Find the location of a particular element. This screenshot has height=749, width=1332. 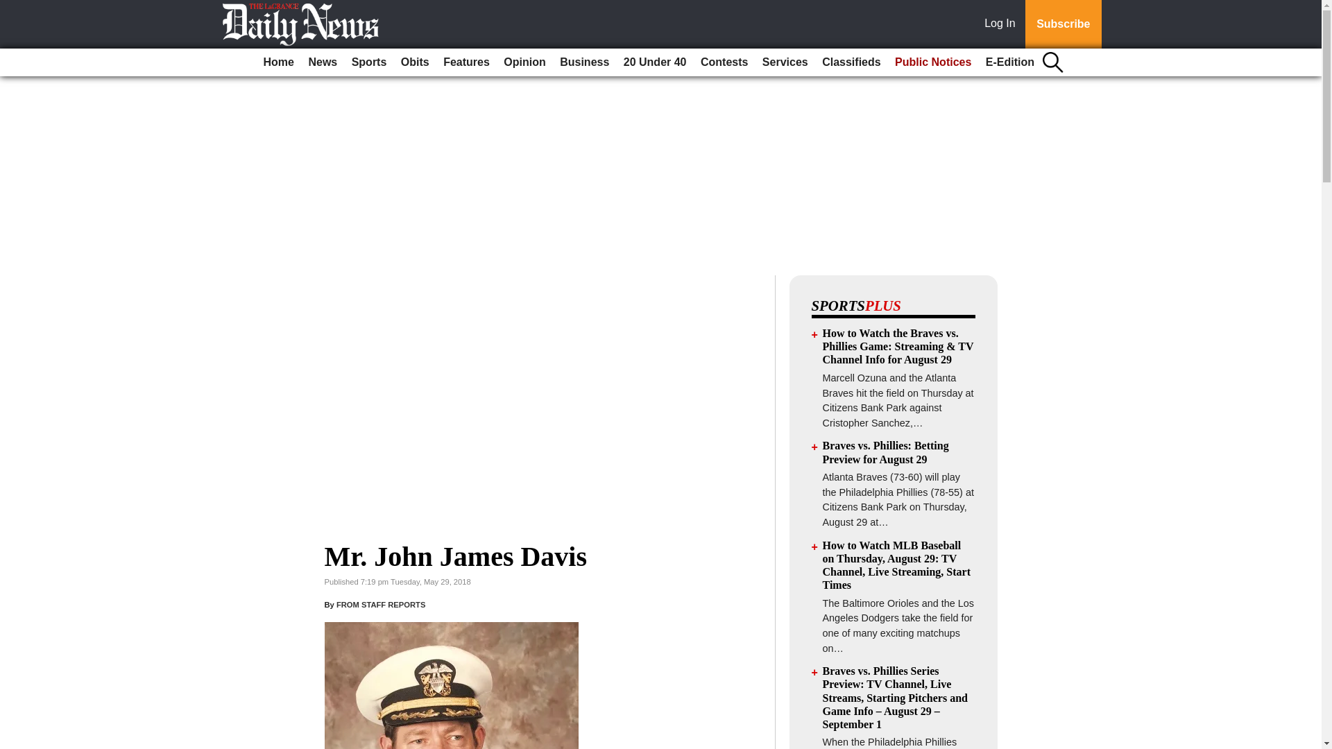

Subscribe is located at coordinates (1063, 24).